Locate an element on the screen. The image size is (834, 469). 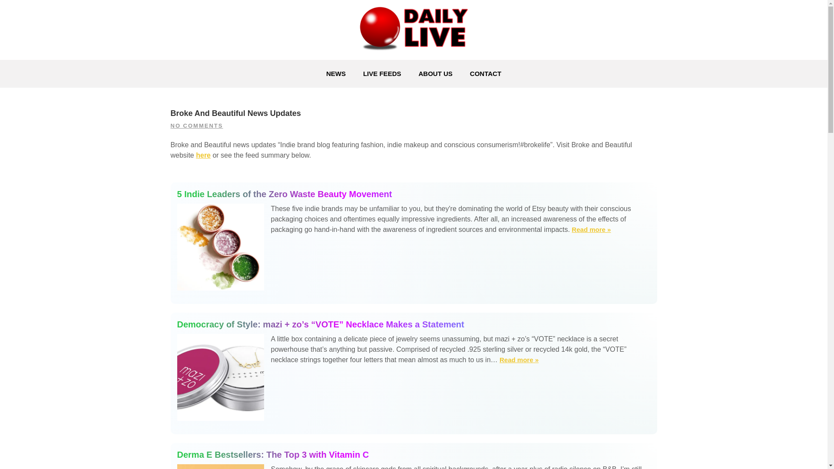
NEWS is located at coordinates (336, 74).